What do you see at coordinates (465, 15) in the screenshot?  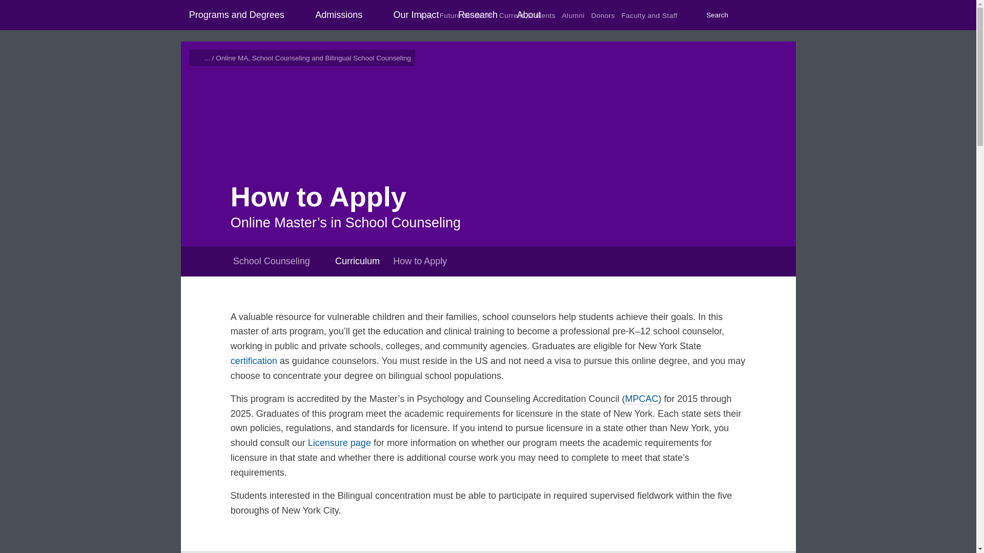 I see `Future Students` at bounding box center [465, 15].